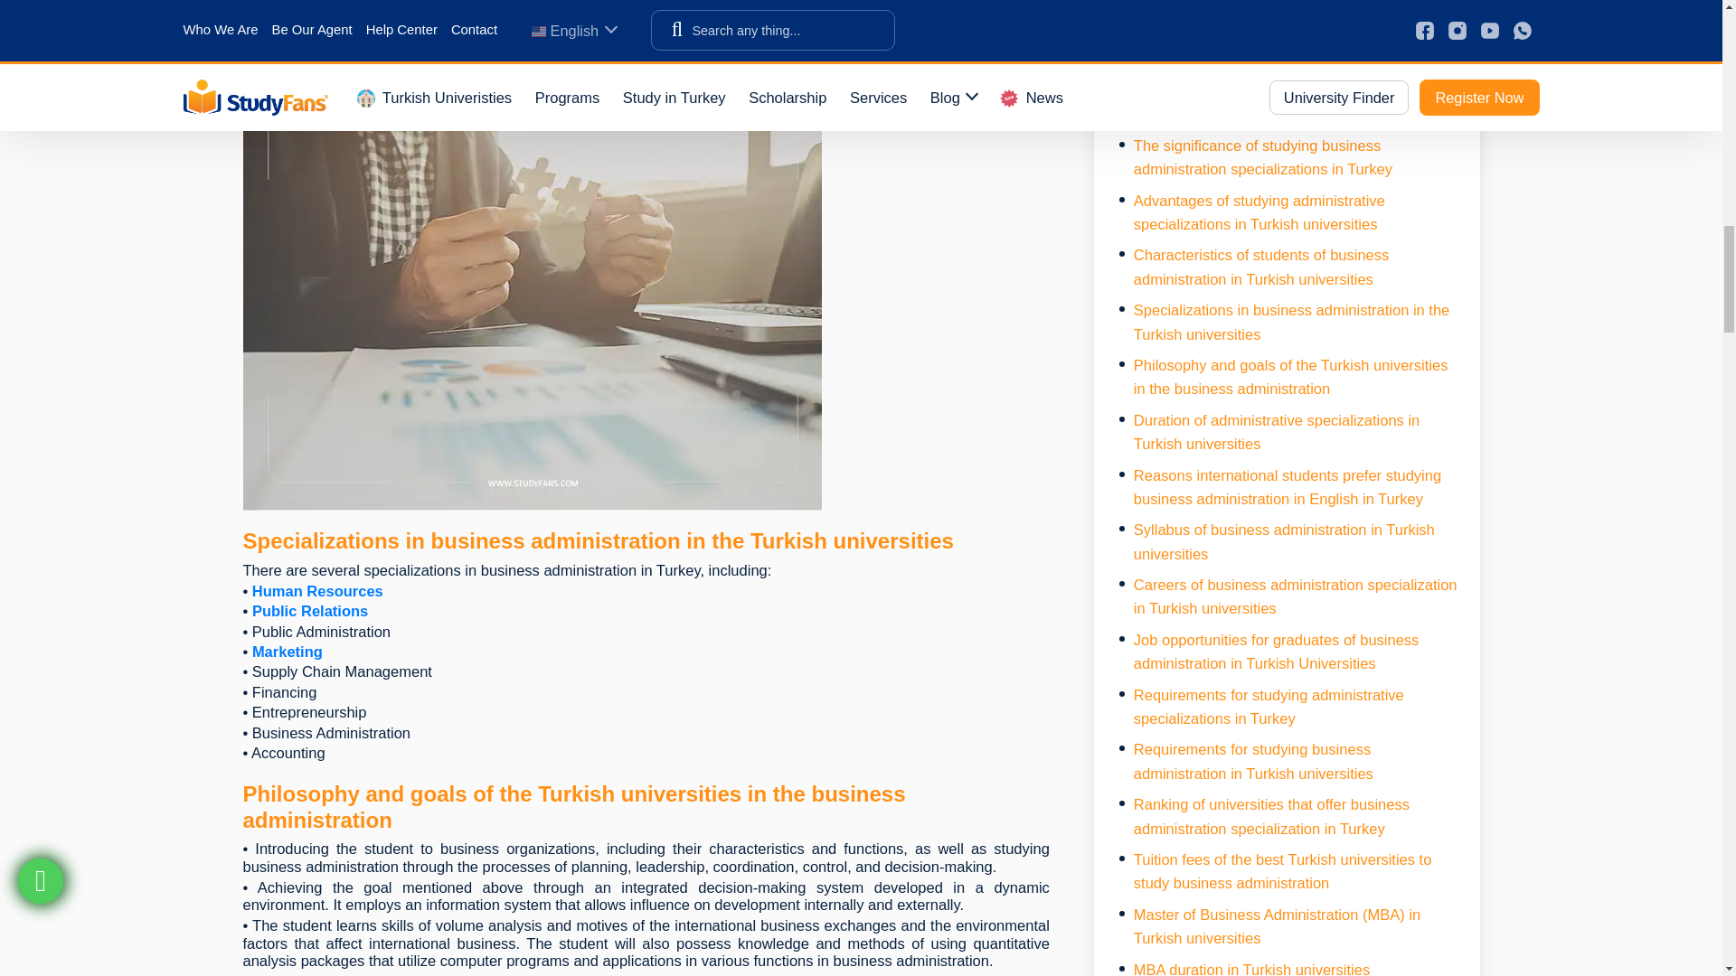  Describe the element at coordinates (312, 611) in the screenshot. I see `Public Relations ` at that location.